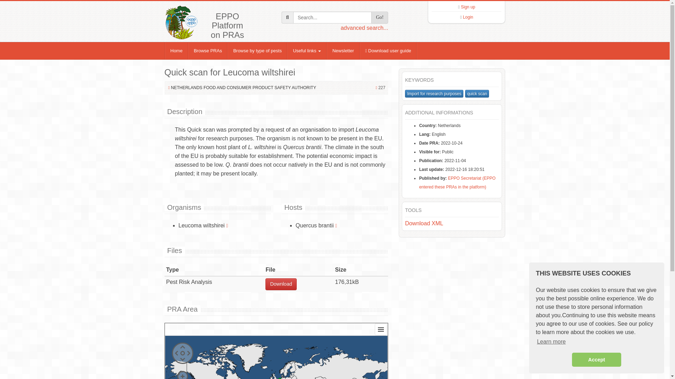 This screenshot has width=675, height=379. Describe the element at coordinates (424, 223) in the screenshot. I see `Download XML` at that location.